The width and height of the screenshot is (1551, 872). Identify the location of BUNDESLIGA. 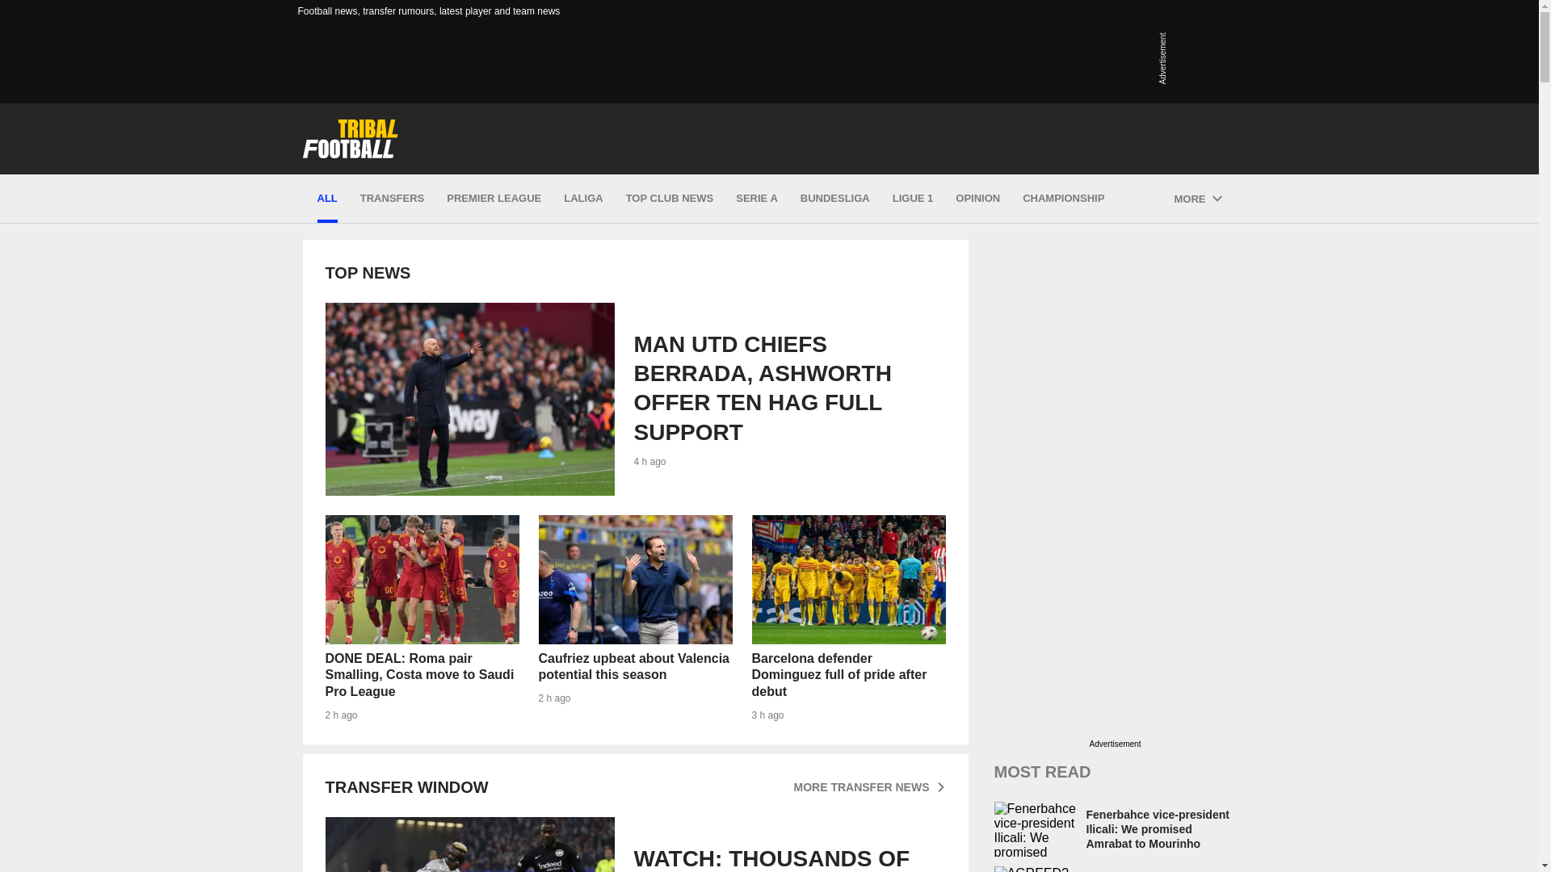
(835, 199).